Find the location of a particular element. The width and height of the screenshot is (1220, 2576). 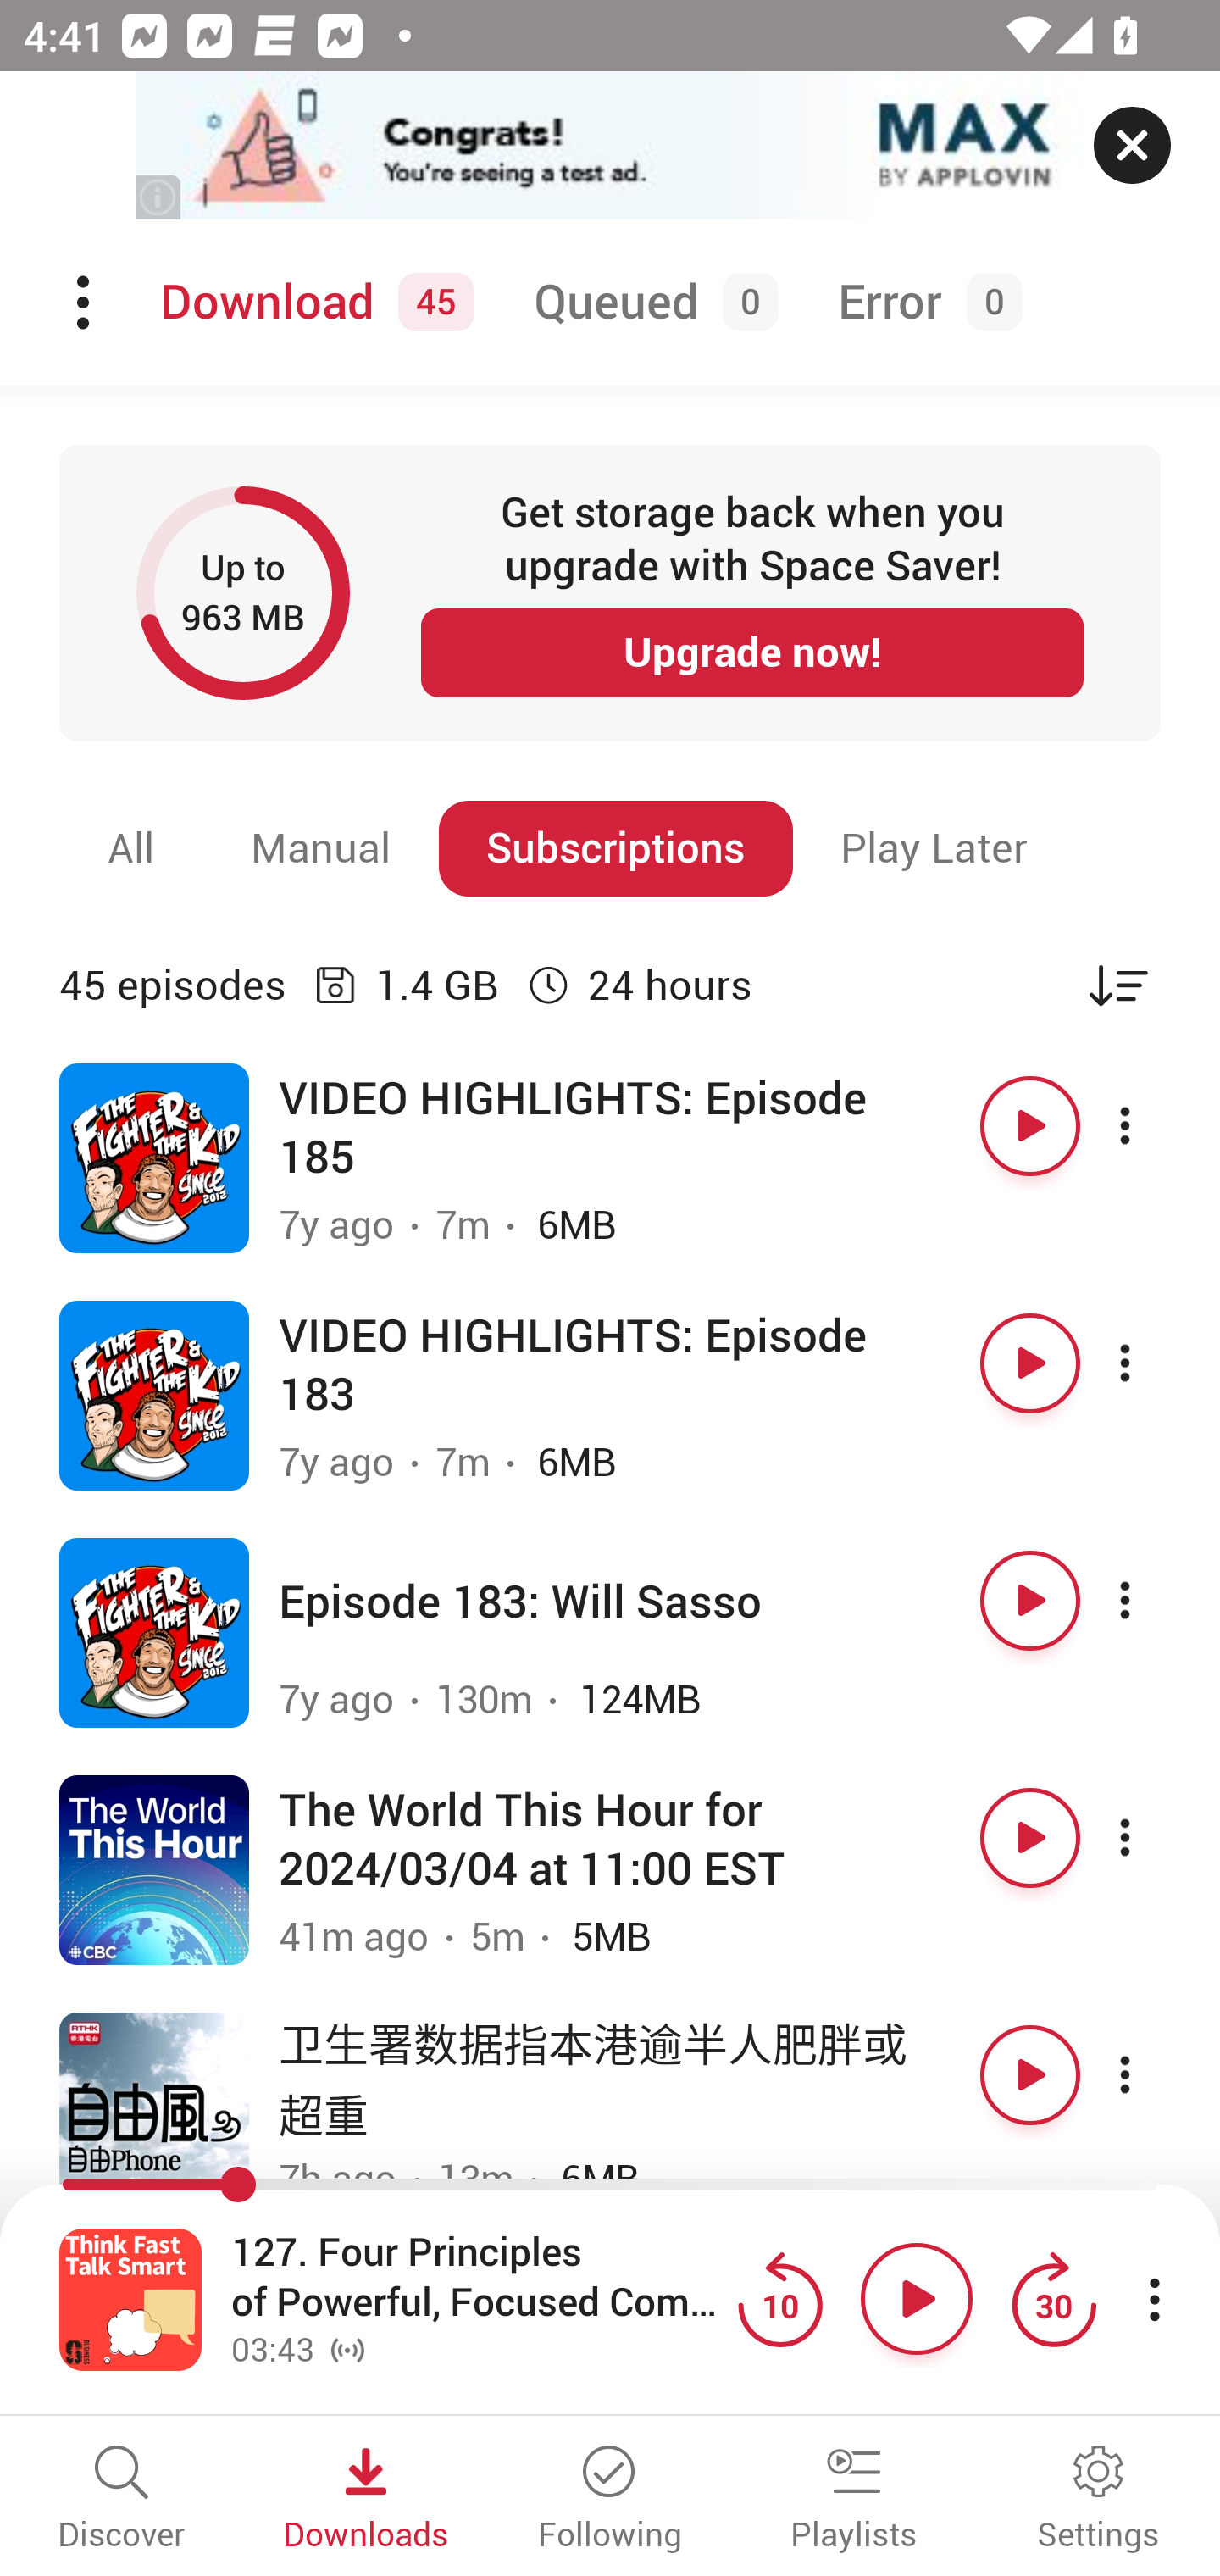

Downloads is located at coordinates (366, 2500).